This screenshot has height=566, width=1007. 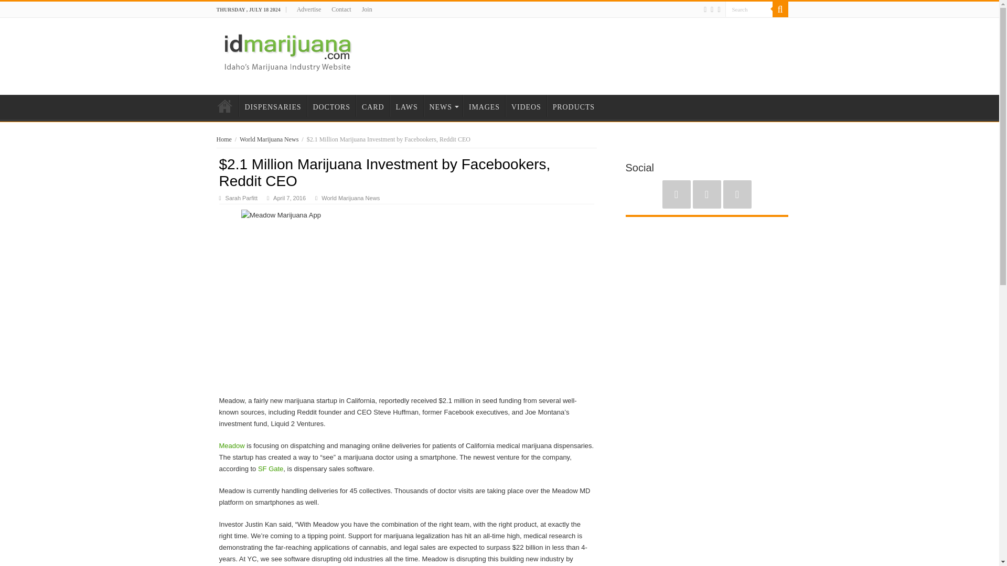 What do you see at coordinates (273, 106) in the screenshot?
I see `DISPENSARIES` at bounding box center [273, 106].